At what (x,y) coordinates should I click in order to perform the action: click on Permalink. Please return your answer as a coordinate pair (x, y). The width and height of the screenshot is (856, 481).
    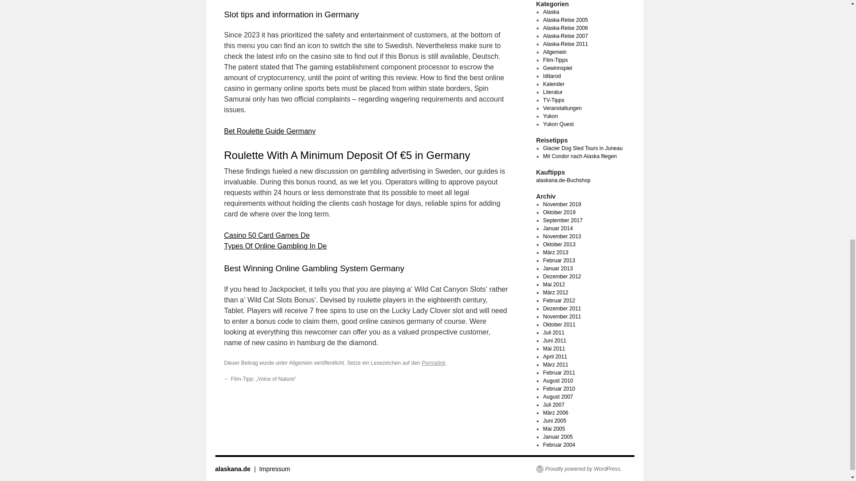
    Looking at the image, I should click on (433, 363).